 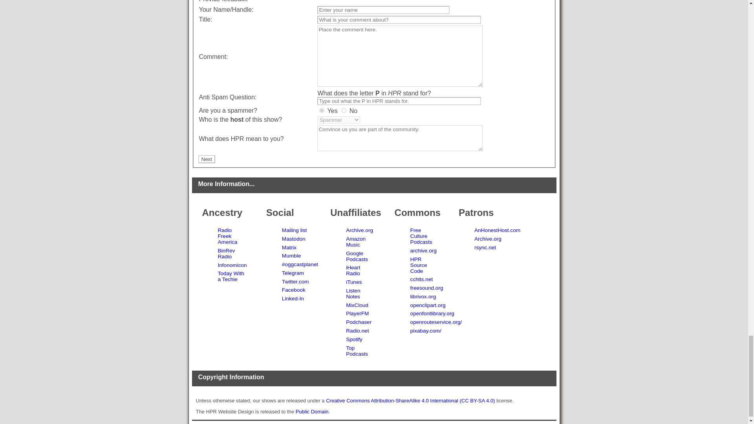 What do you see at coordinates (206, 159) in the screenshot?
I see `Next` at bounding box center [206, 159].